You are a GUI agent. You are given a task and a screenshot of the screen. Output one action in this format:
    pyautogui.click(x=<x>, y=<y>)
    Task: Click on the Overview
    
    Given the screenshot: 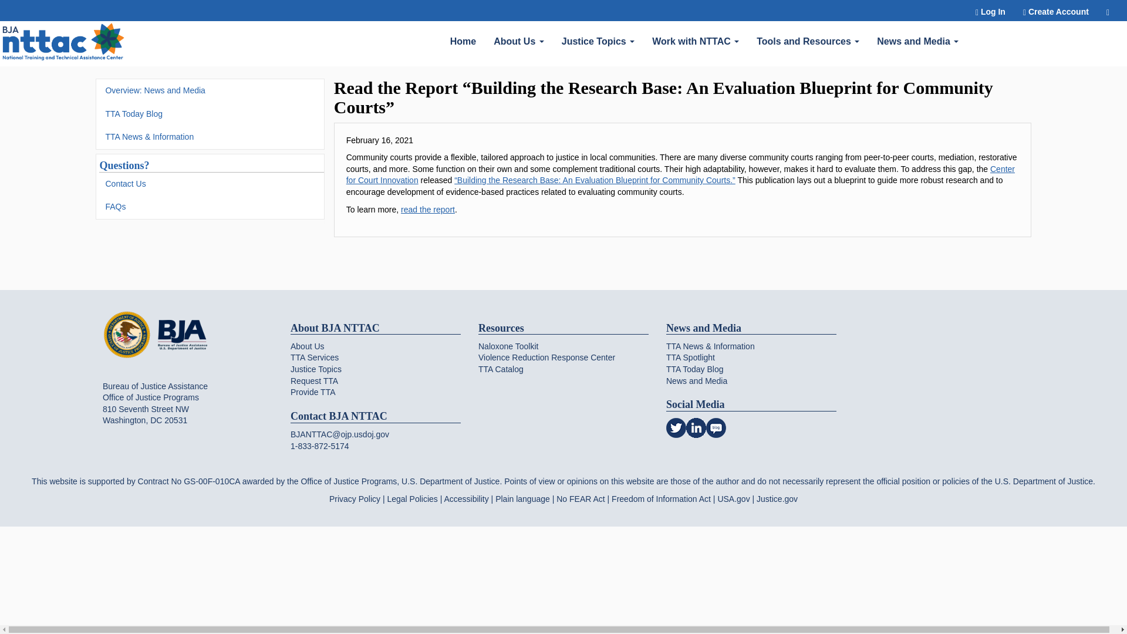 What is the action you would take?
    pyautogui.click(x=519, y=41)
    